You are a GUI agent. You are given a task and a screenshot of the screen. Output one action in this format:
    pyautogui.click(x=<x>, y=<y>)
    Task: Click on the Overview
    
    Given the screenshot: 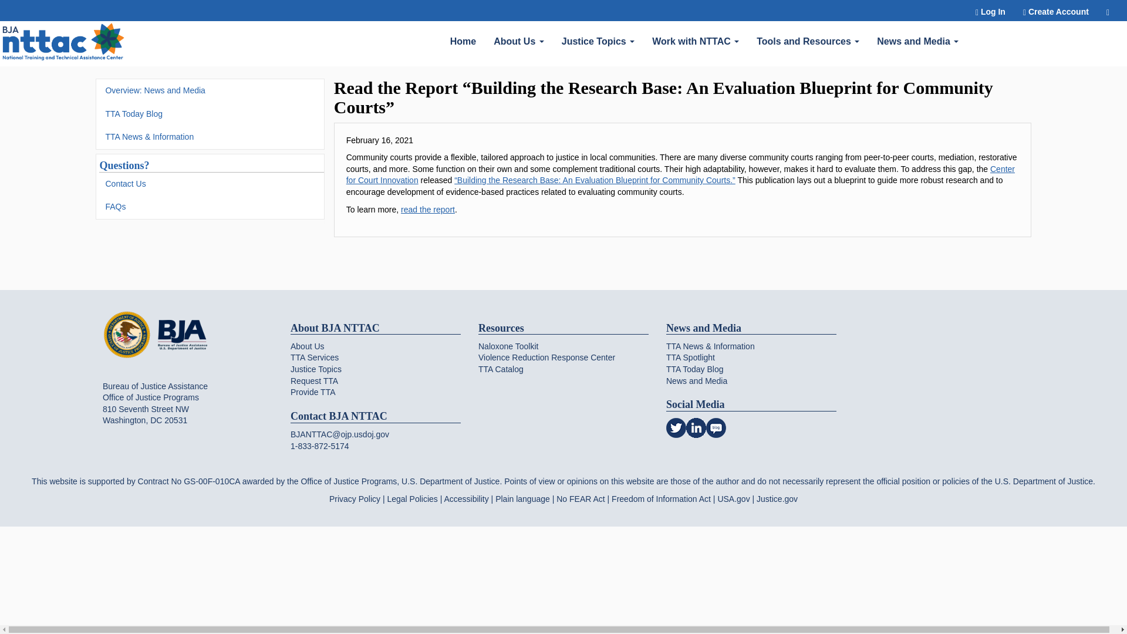 What is the action you would take?
    pyautogui.click(x=519, y=41)
    